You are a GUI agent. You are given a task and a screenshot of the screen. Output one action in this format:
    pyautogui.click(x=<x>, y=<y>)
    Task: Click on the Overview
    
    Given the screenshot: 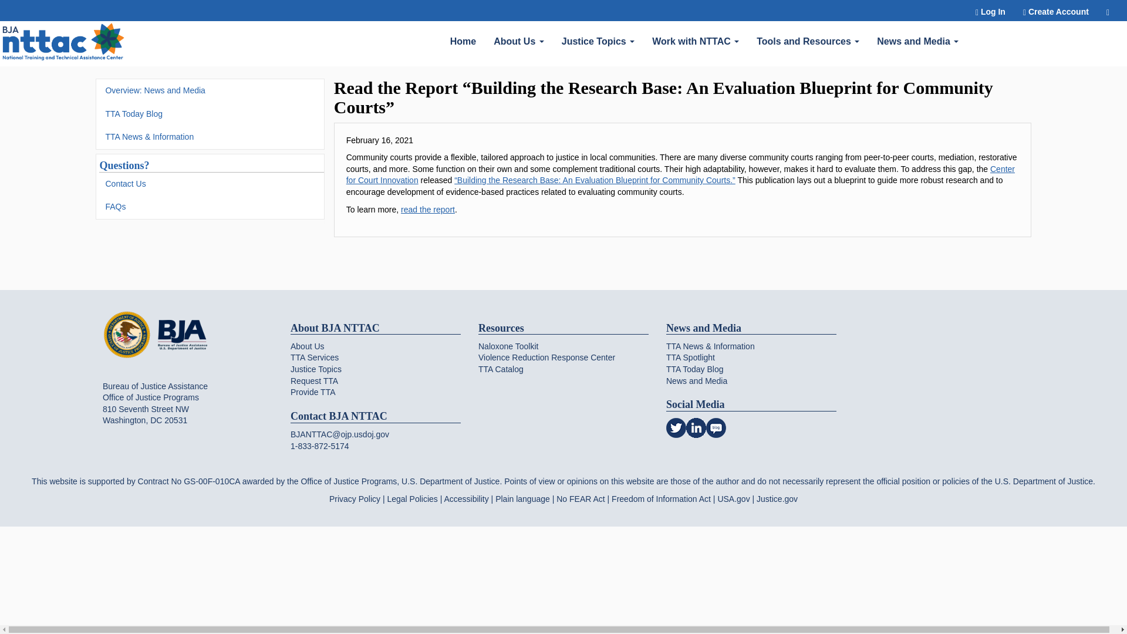 What is the action you would take?
    pyautogui.click(x=519, y=41)
    